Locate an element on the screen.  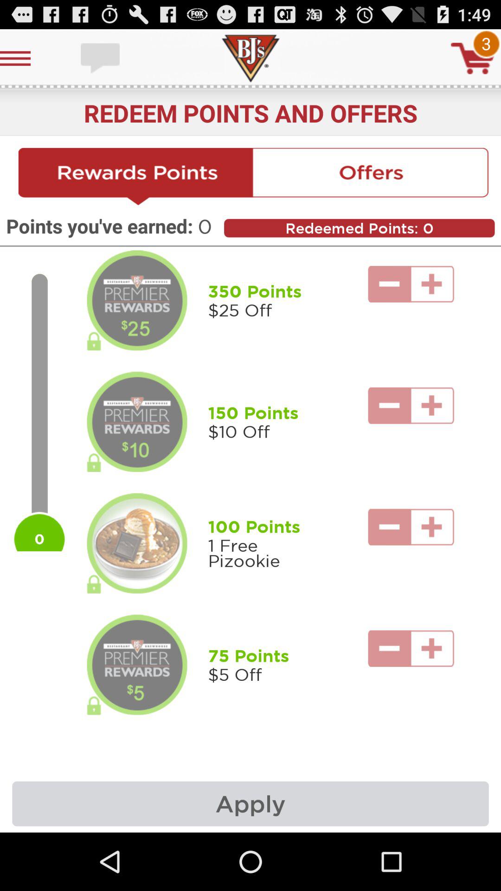
redeem points is located at coordinates (135, 177).